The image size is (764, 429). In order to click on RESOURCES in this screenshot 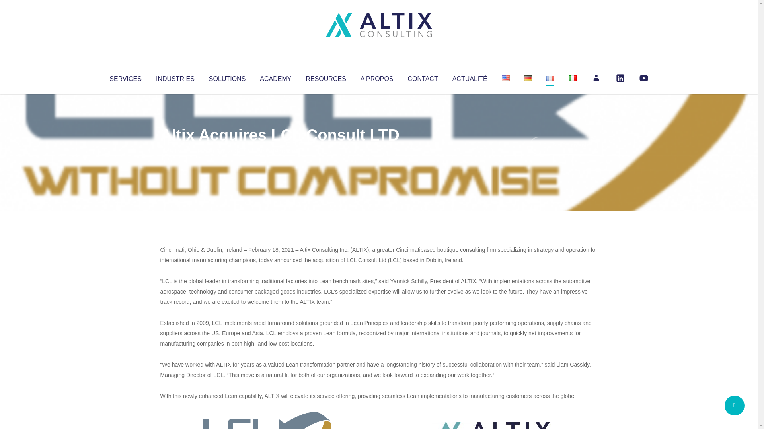, I will do `click(325, 77)`.